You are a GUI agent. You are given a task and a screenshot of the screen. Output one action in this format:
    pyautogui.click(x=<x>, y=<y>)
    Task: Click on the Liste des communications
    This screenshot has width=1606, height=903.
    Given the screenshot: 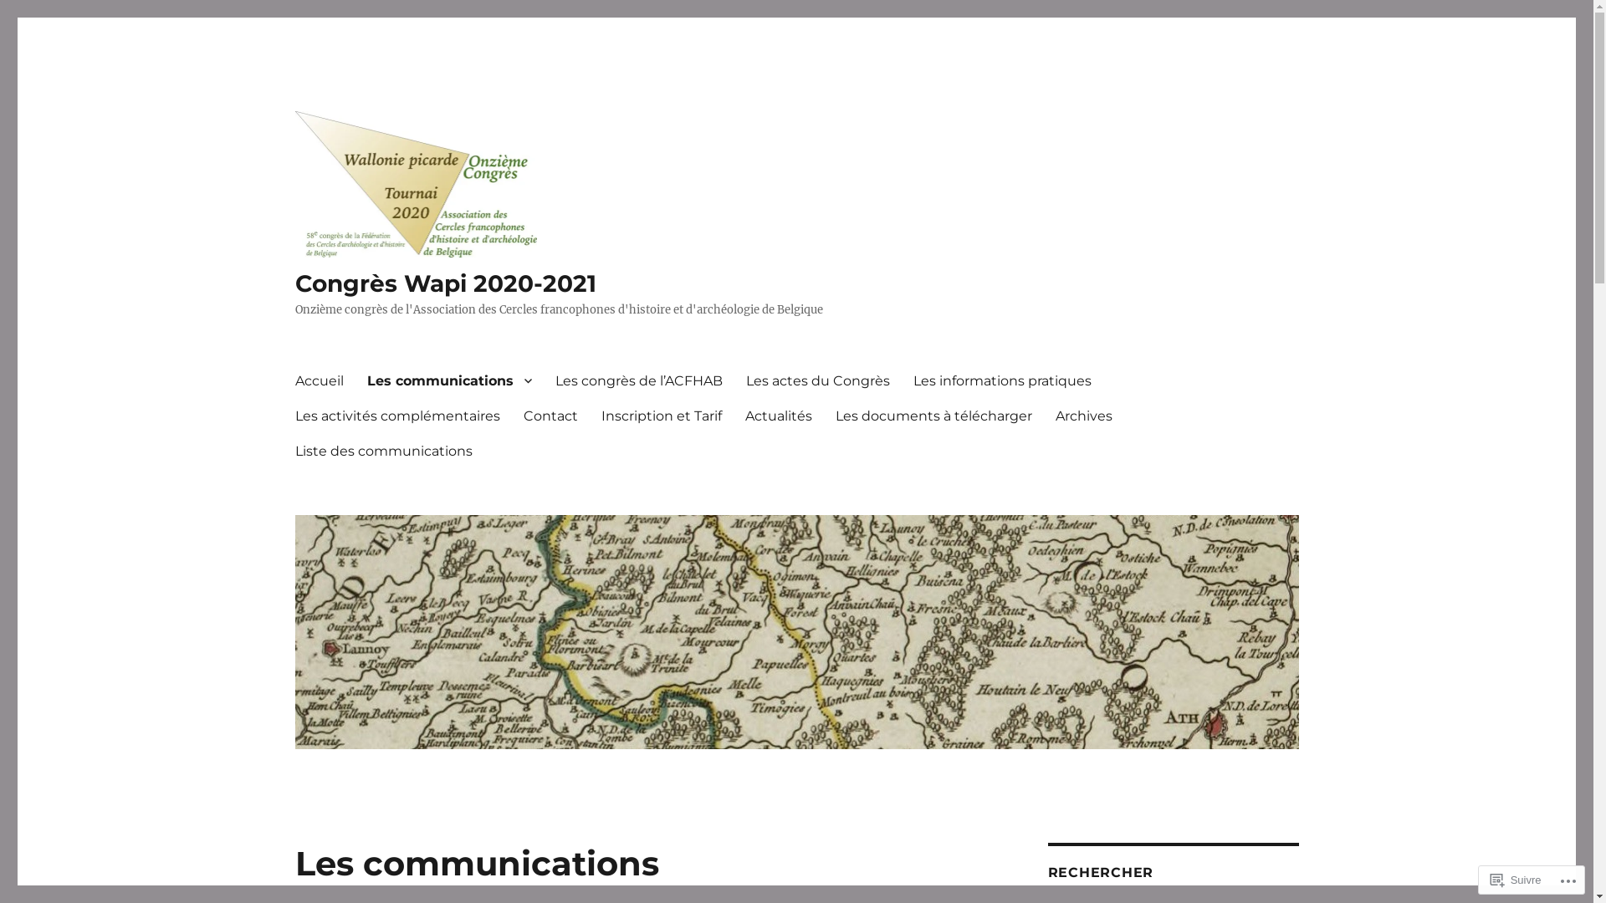 What is the action you would take?
    pyautogui.click(x=383, y=451)
    